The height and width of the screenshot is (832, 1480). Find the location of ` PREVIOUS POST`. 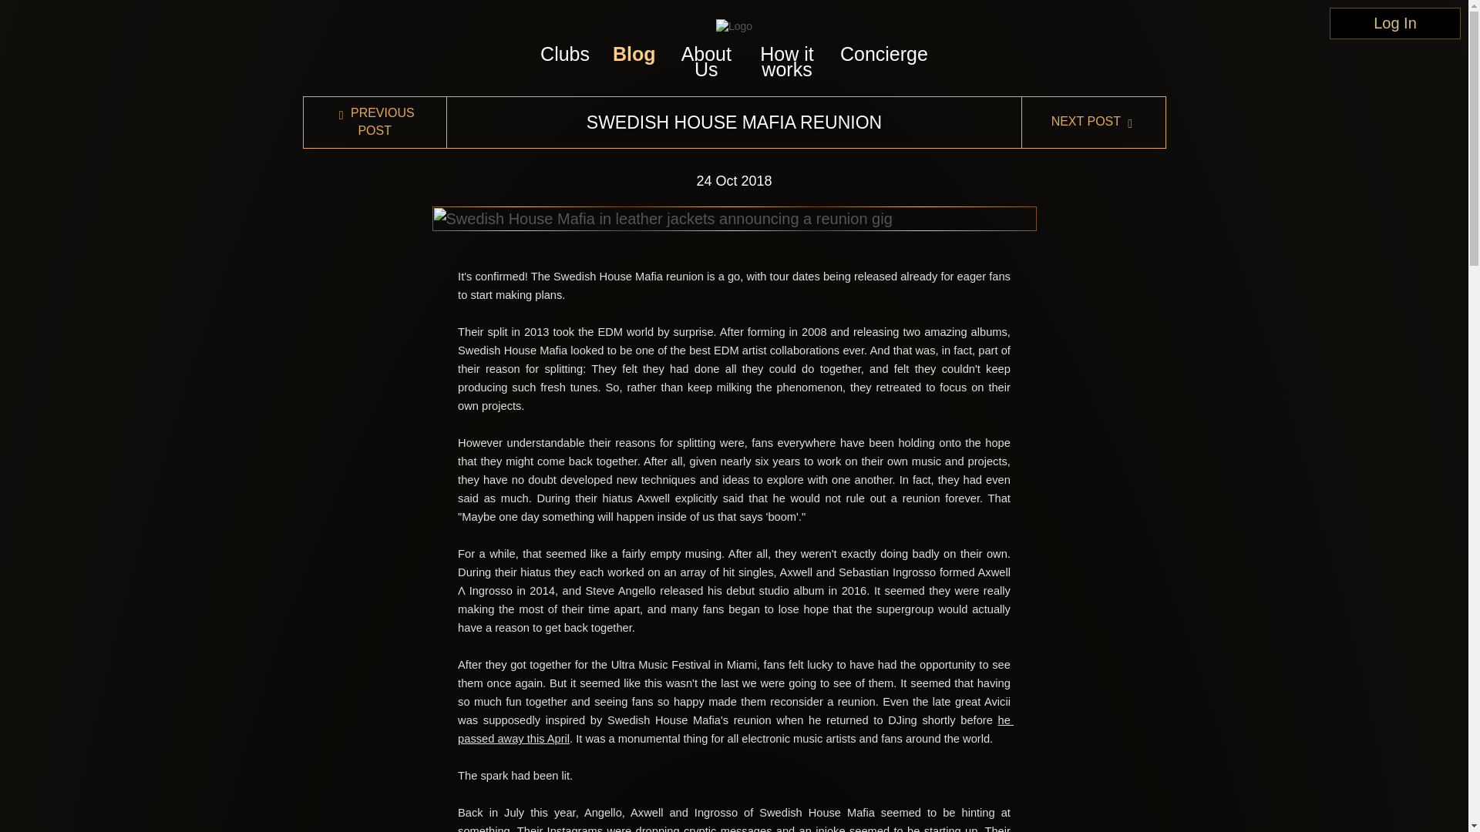

 PREVIOUS POST is located at coordinates (373, 122).